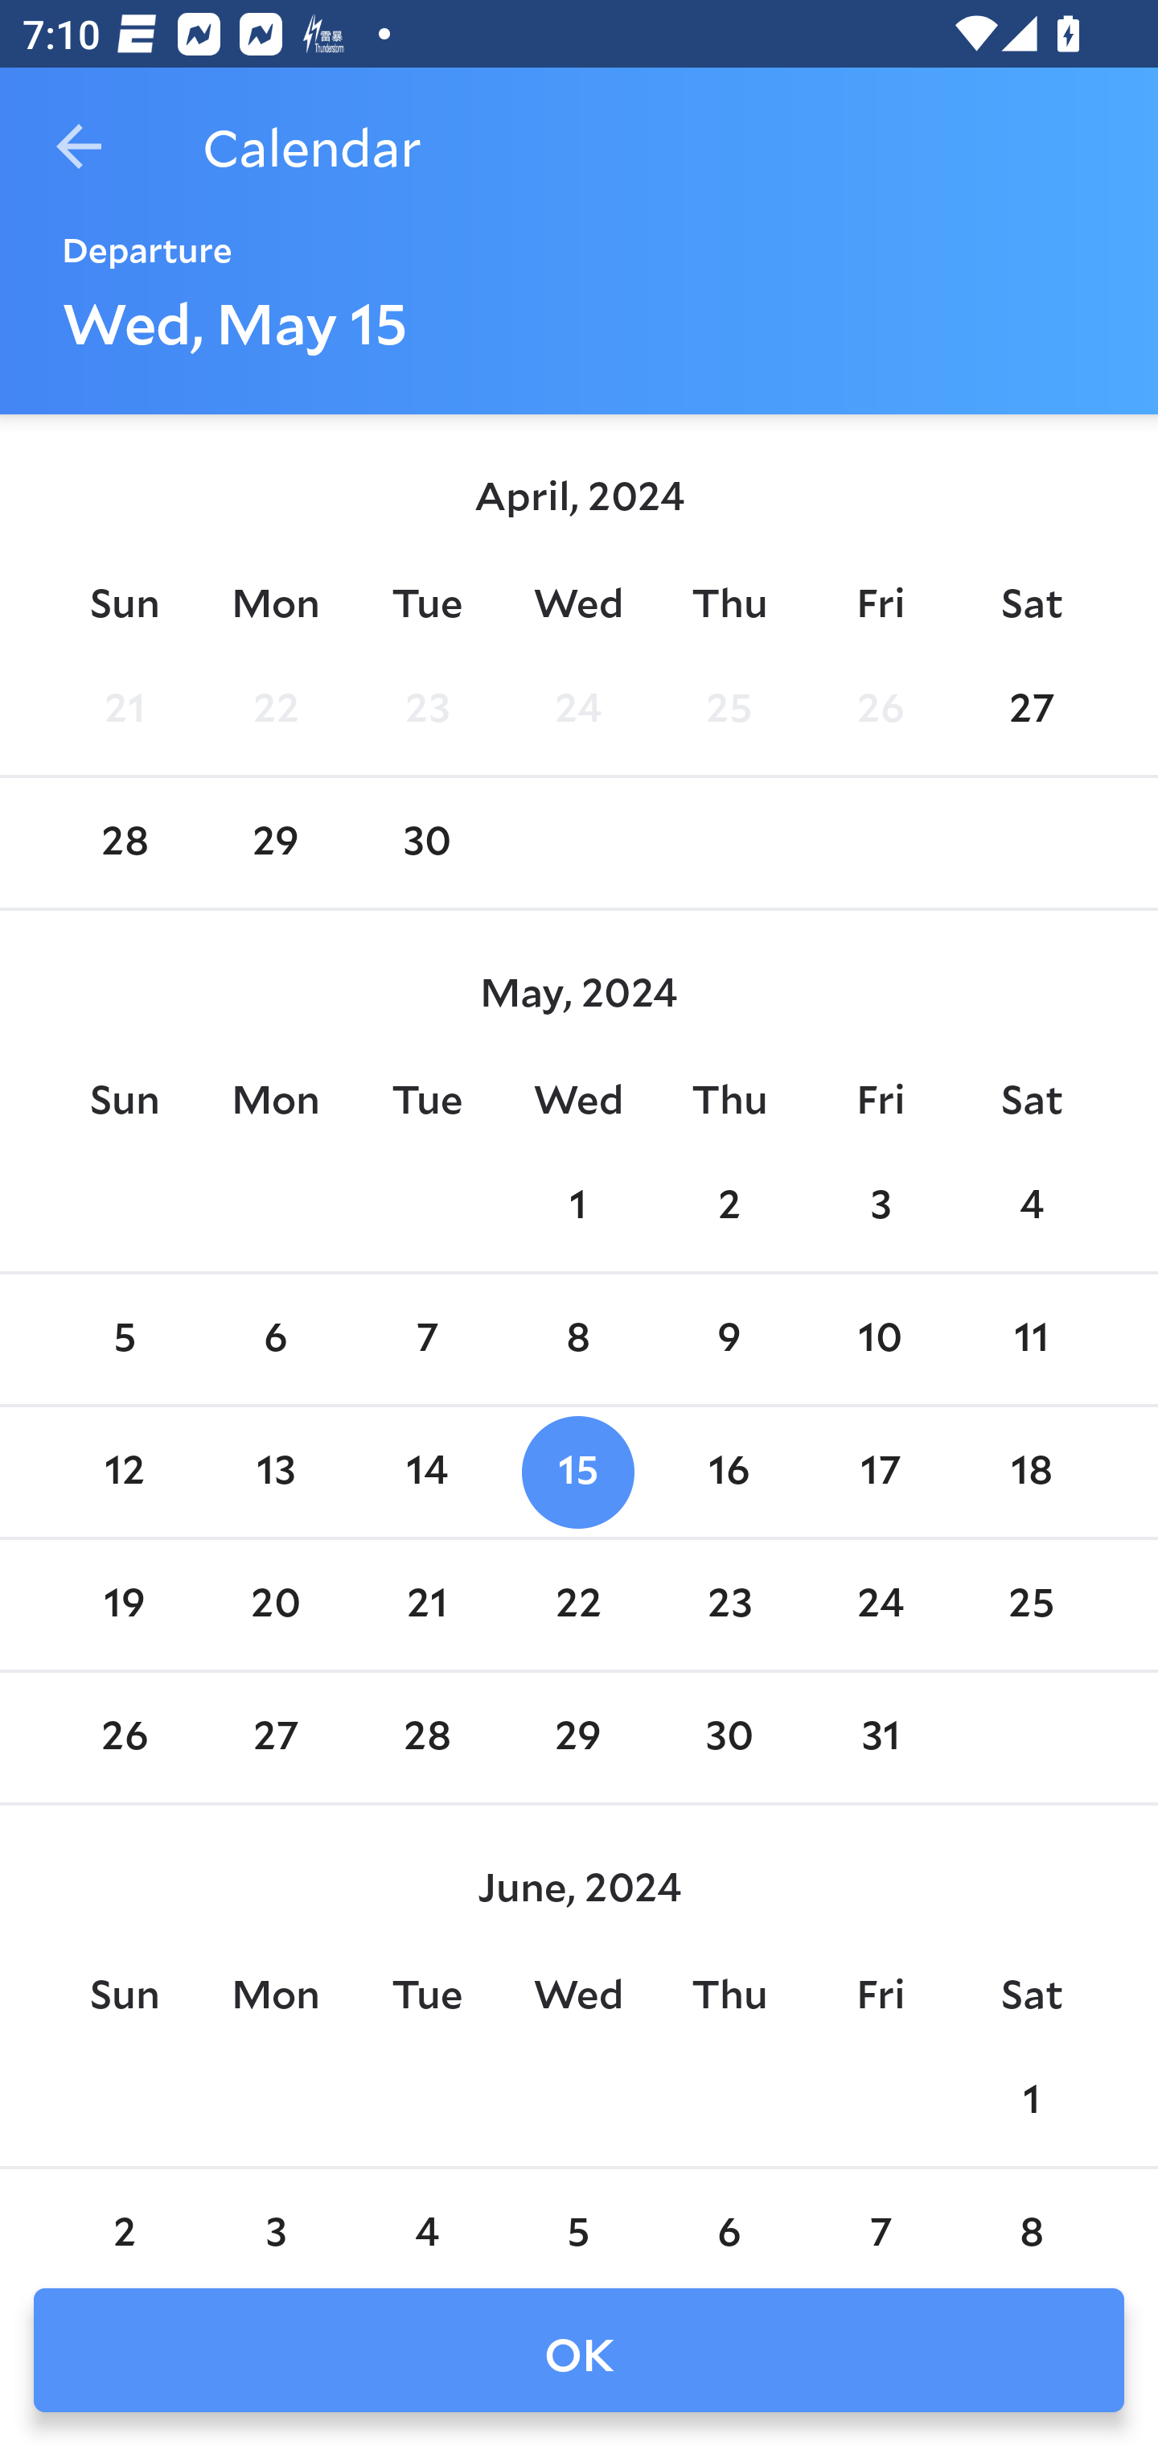  What do you see at coordinates (276, 843) in the screenshot?
I see `29` at bounding box center [276, 843].